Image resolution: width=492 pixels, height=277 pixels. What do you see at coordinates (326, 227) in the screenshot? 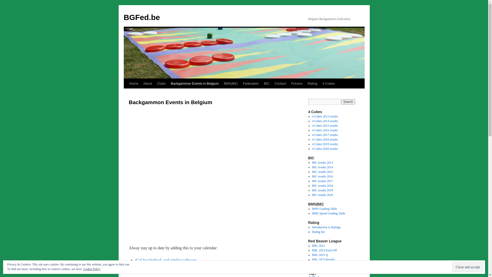
I see `Introduction to Ratings` at bounding box center [326, 227].